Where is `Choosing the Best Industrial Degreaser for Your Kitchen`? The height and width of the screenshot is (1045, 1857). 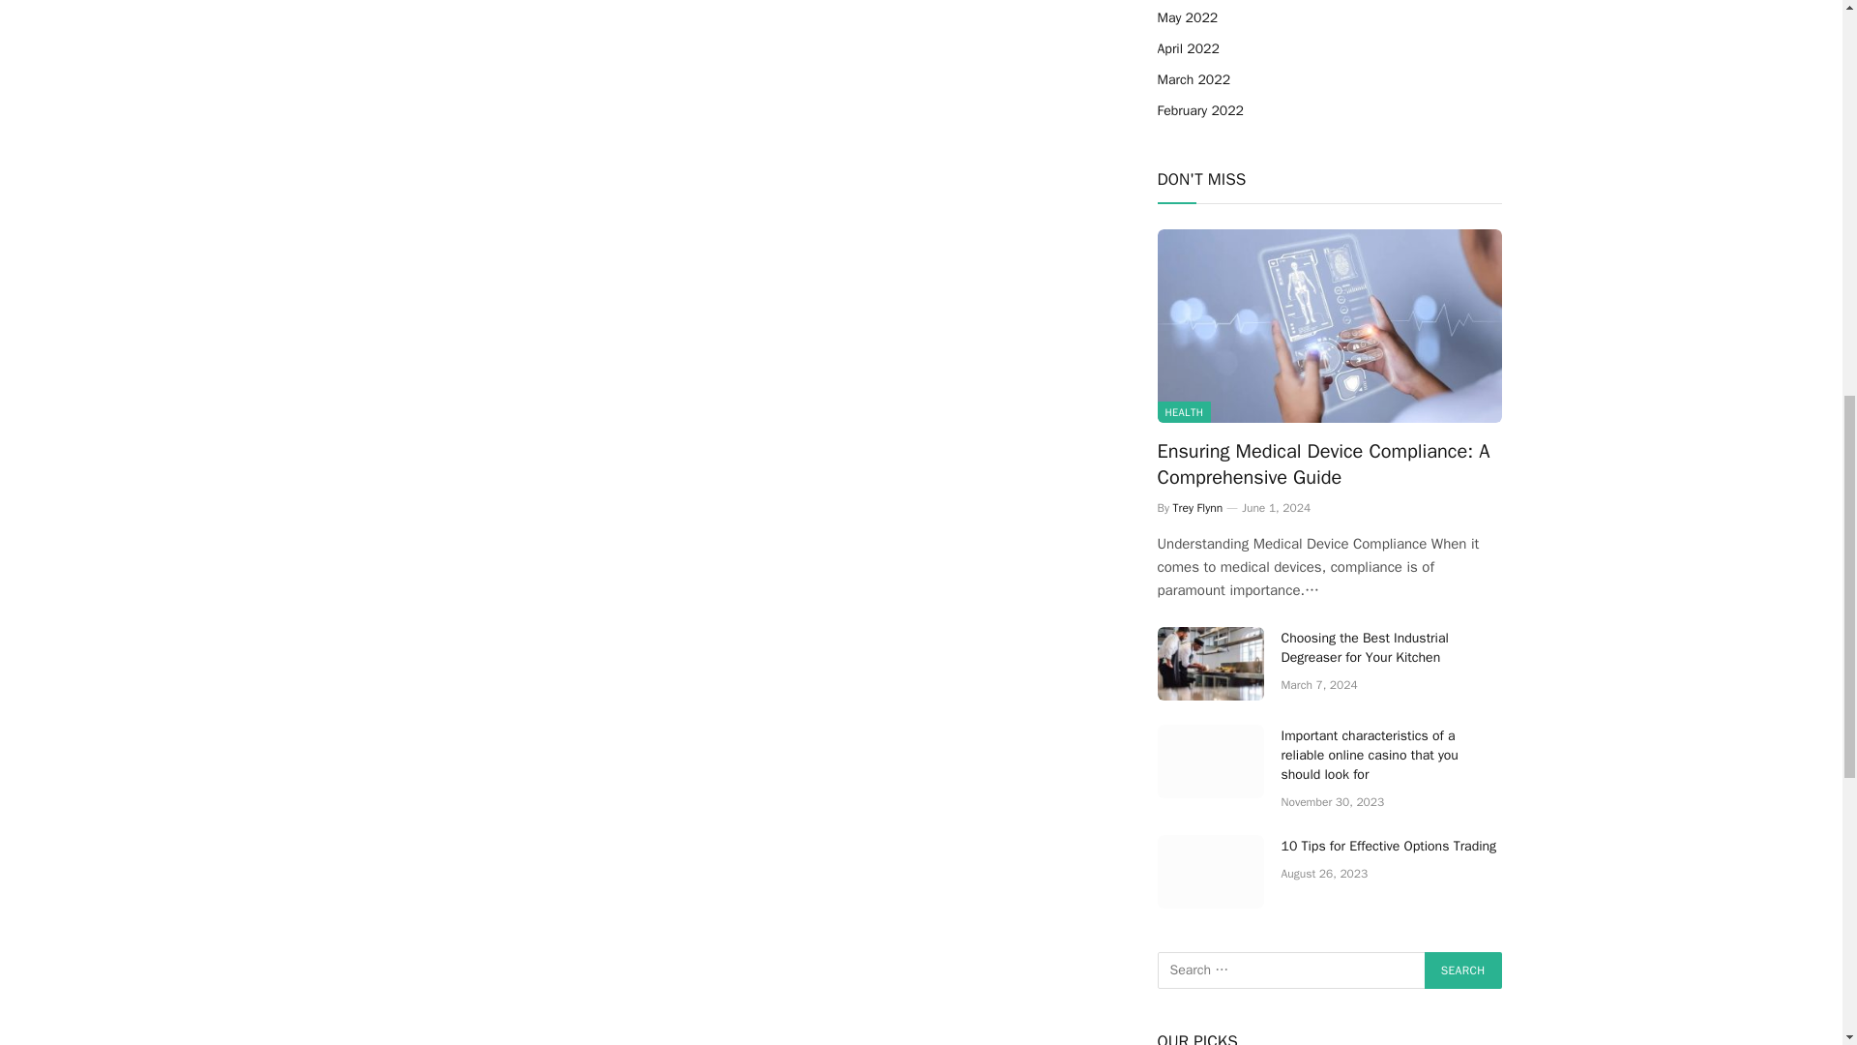
Choosing the Best Industrial Degreaser for Your Kitchen is located at coordinates (1209, 664).